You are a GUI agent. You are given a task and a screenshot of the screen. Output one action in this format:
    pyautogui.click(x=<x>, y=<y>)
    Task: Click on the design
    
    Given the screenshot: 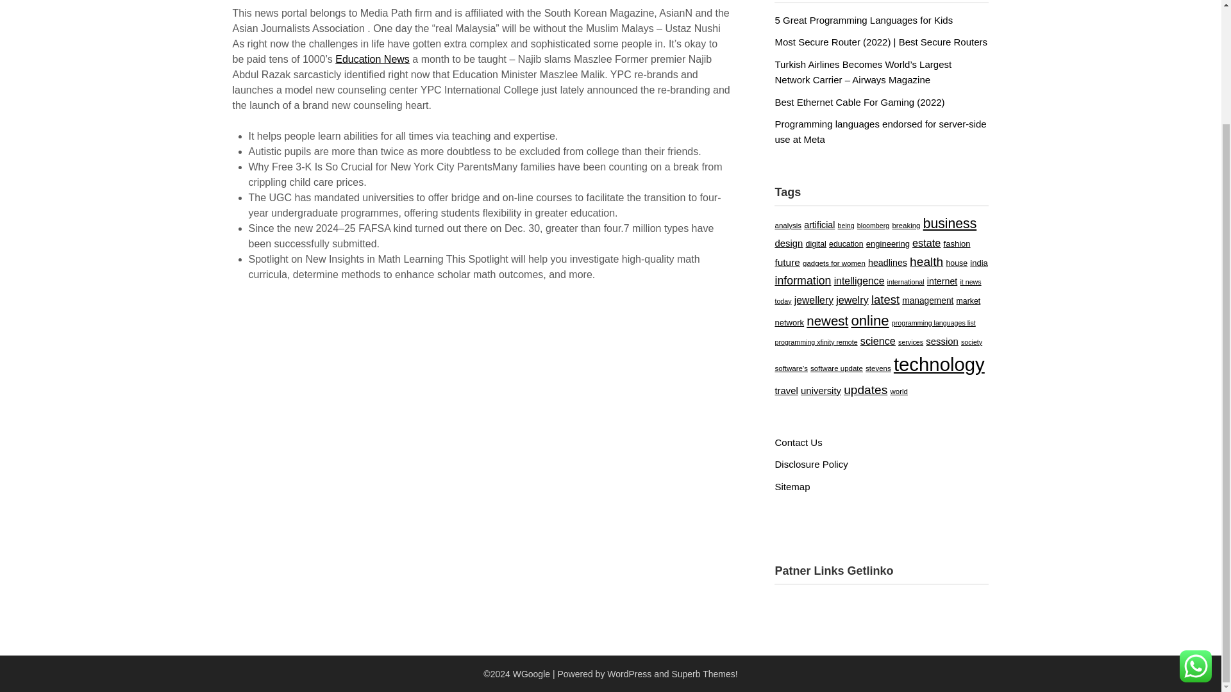 What is the action you would take?
    pyautogui.click(x=788, y=243)
    